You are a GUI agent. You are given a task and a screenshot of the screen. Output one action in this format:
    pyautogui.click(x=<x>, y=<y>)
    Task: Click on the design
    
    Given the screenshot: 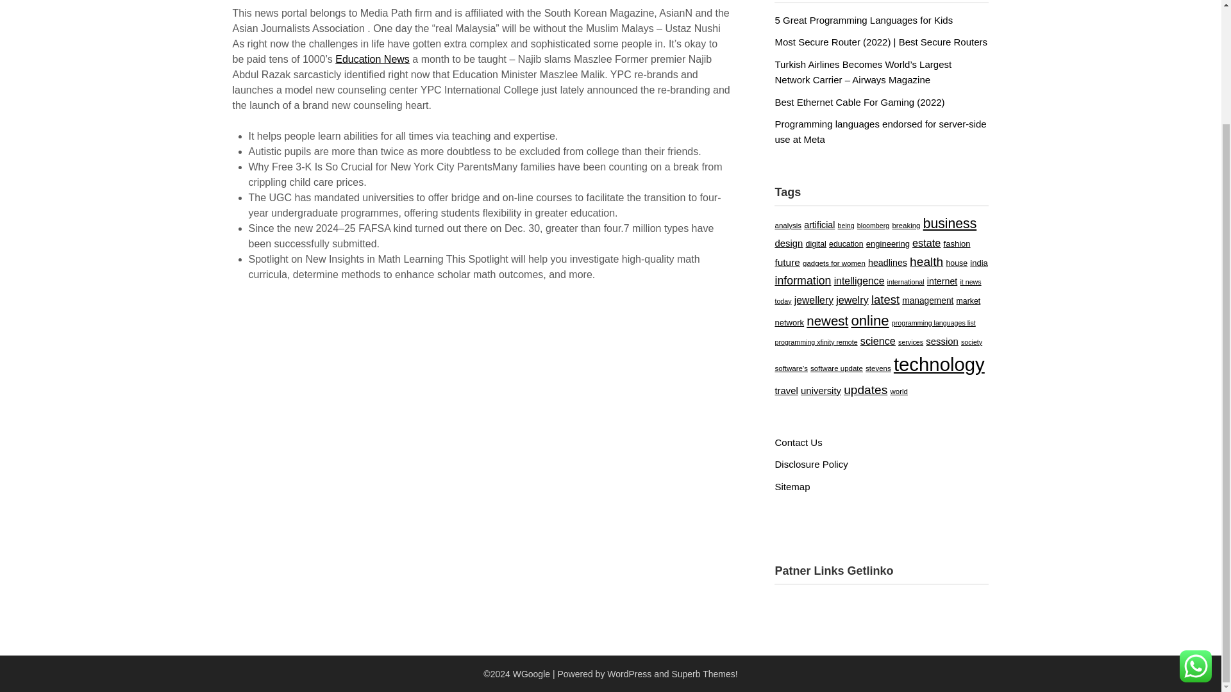 What is the action you would take?
    pyautogui.click(x=788, y=243)
    